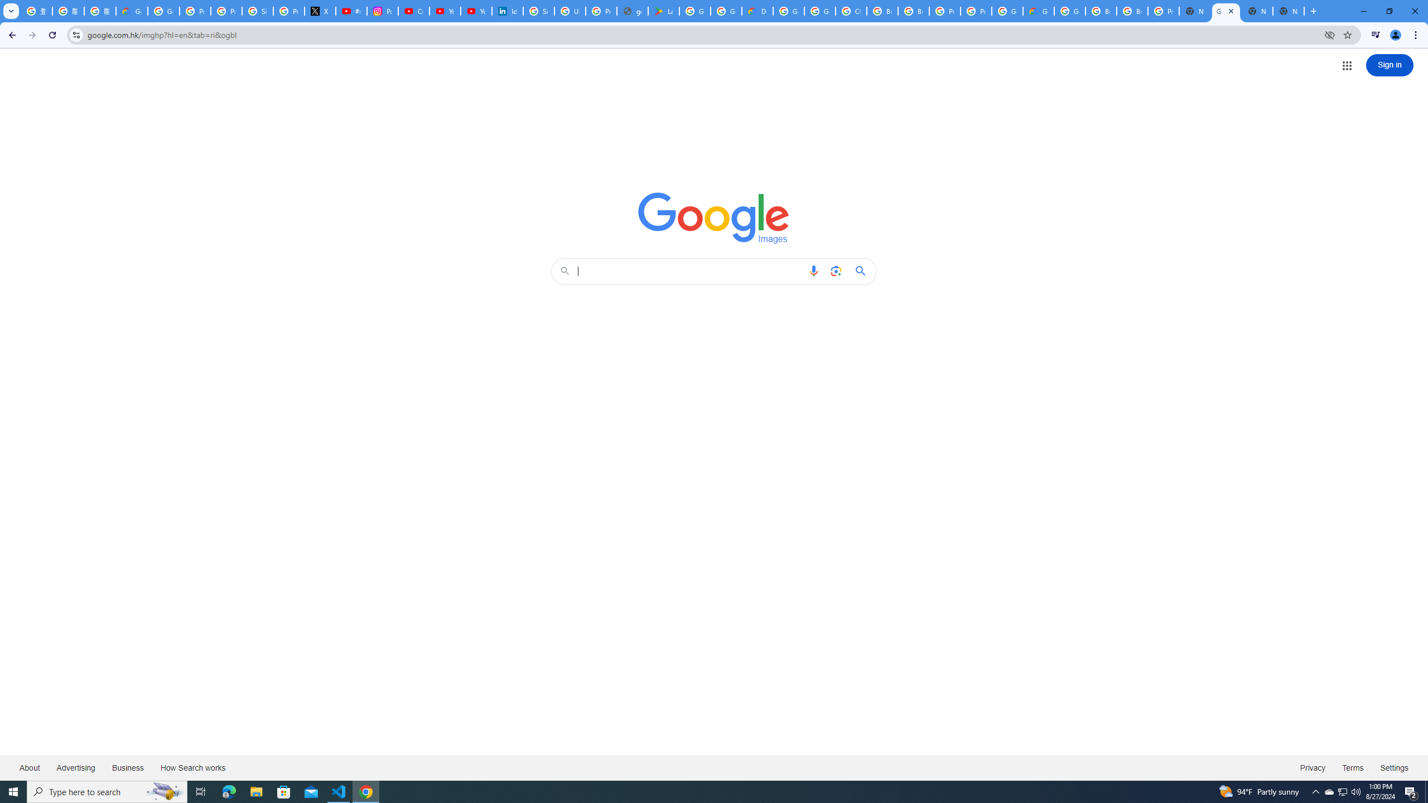 This screenshot has width=1428, height=803. What do you see at coordinates (192, 767) in the screenshot?
I see `How Search works` at bounding box center [192, 767].